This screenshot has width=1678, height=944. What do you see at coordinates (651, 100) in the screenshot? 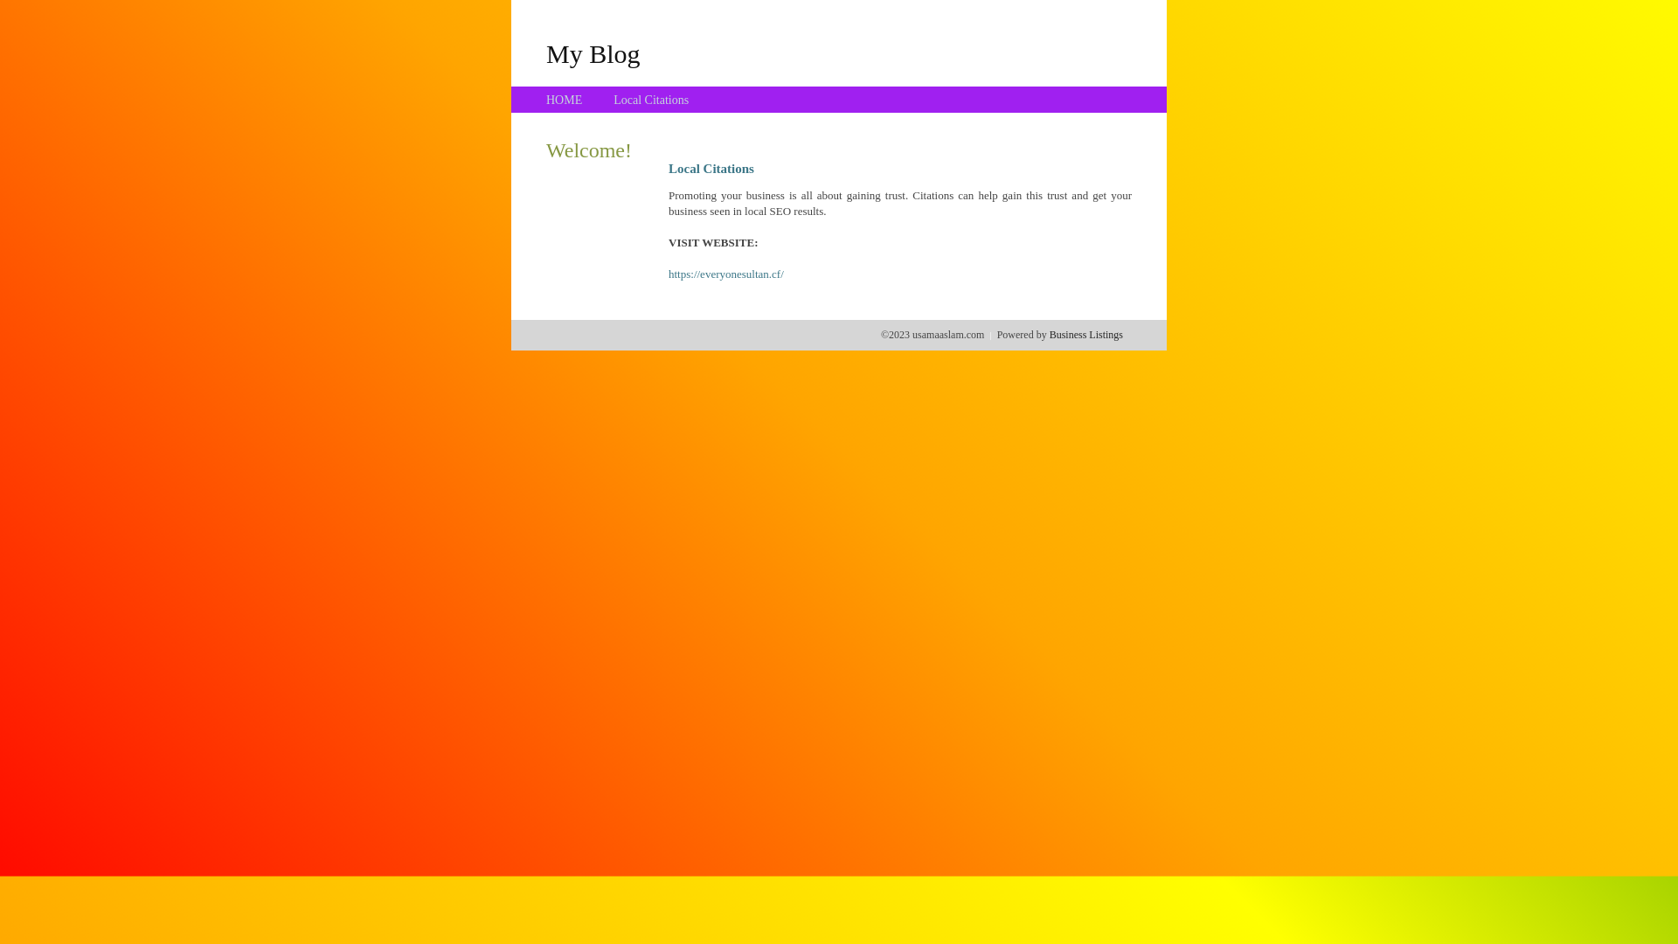
I see `Local Citations` at bounding box center [651, 100].